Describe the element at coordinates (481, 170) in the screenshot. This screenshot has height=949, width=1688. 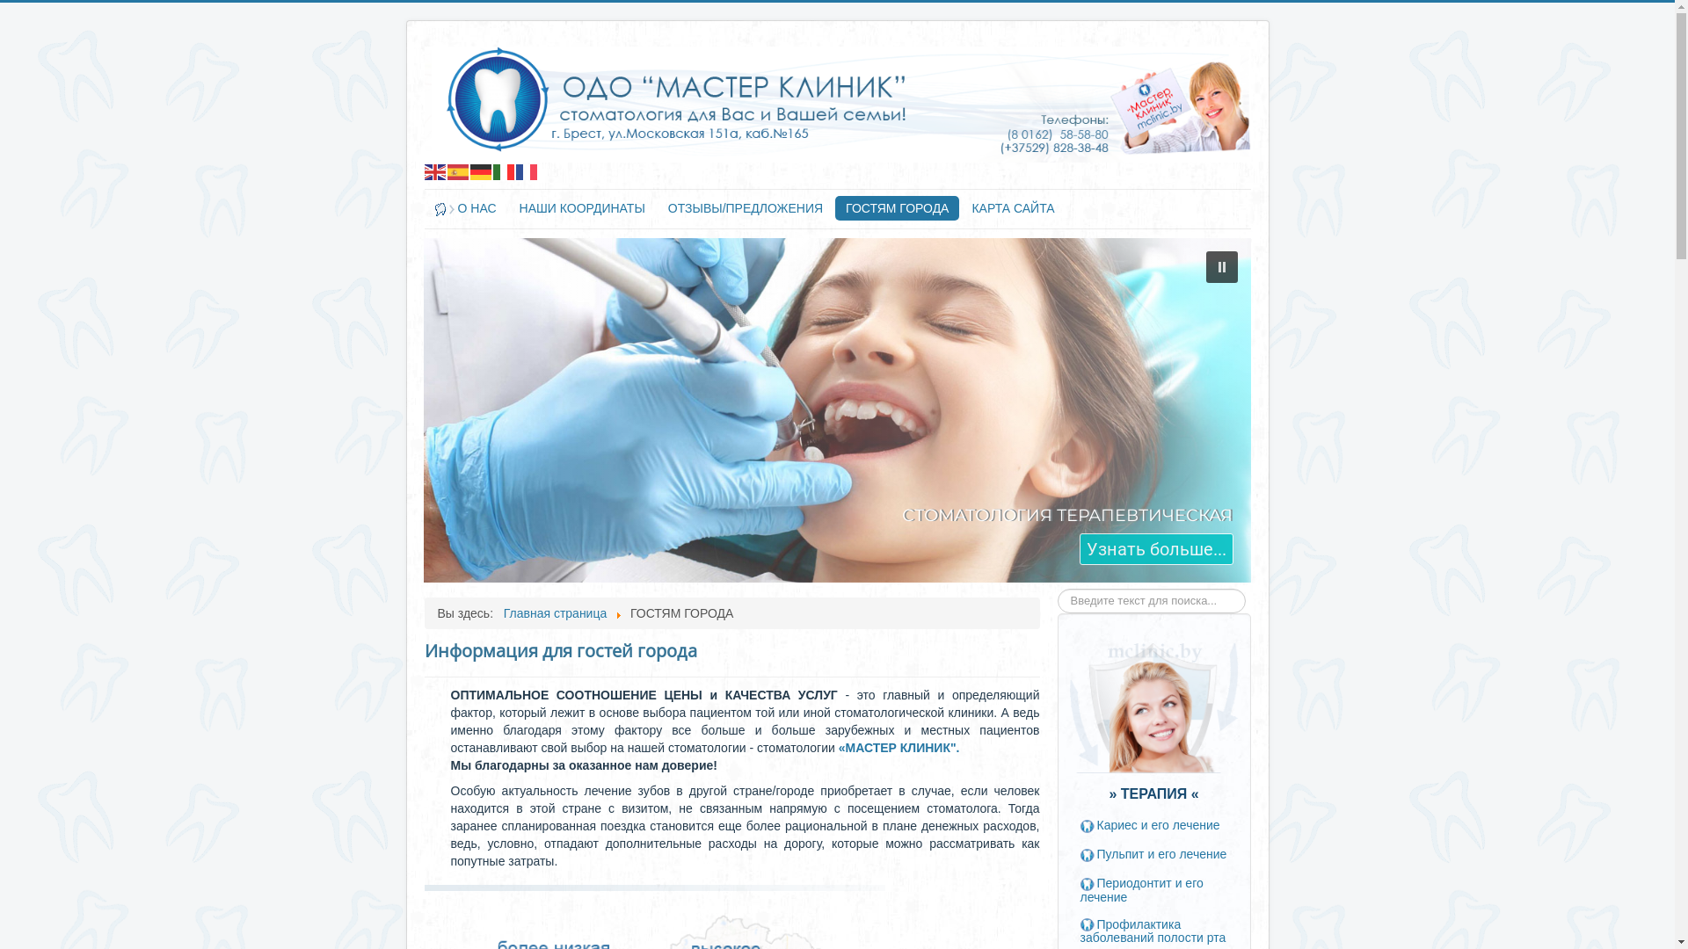
I see `Deutsch` at that location.